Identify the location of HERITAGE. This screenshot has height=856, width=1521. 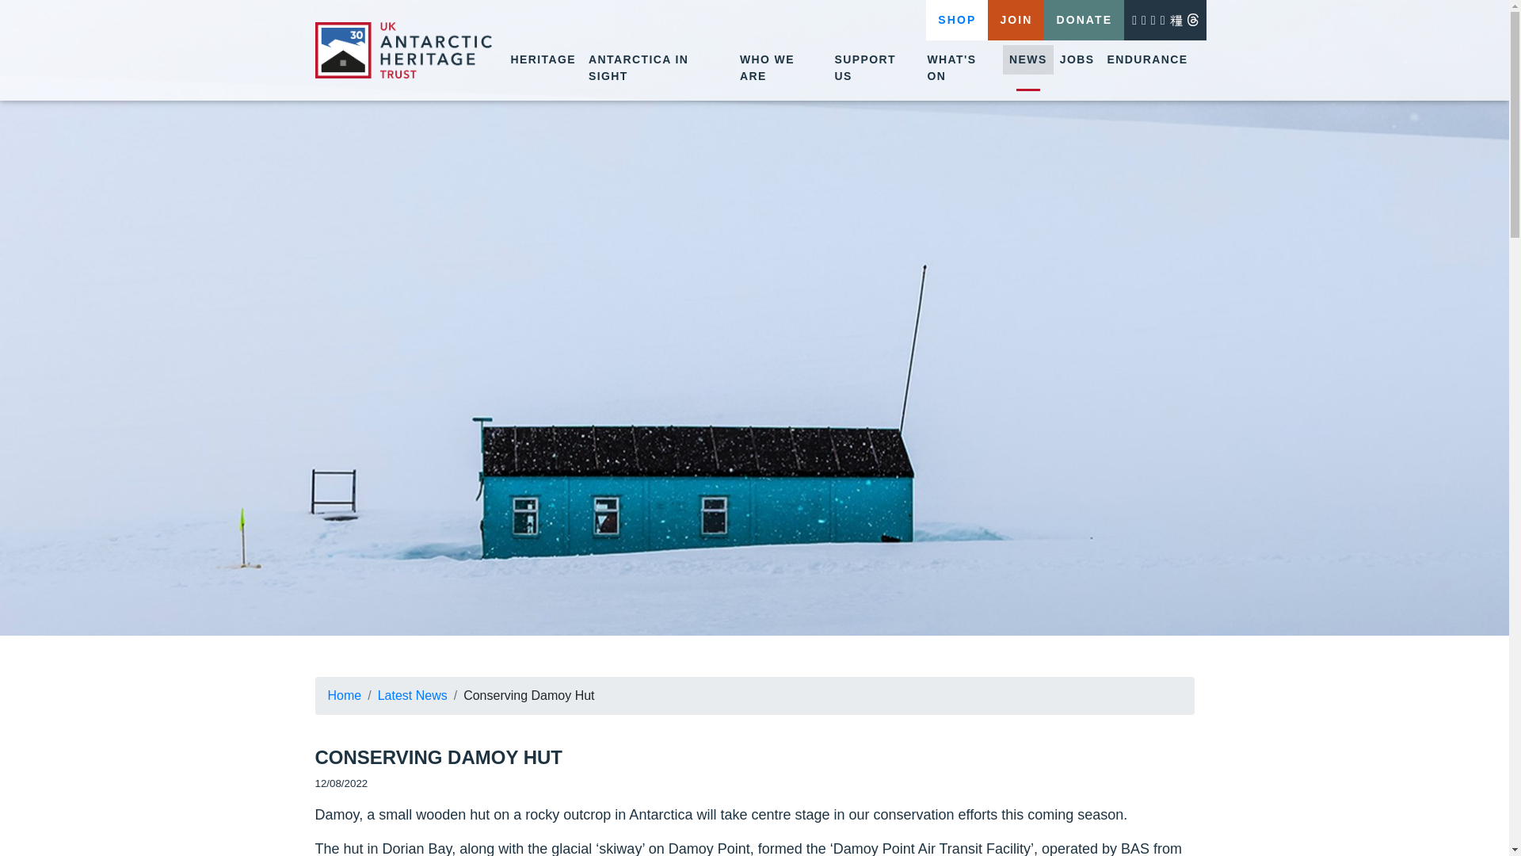
(543, 59).